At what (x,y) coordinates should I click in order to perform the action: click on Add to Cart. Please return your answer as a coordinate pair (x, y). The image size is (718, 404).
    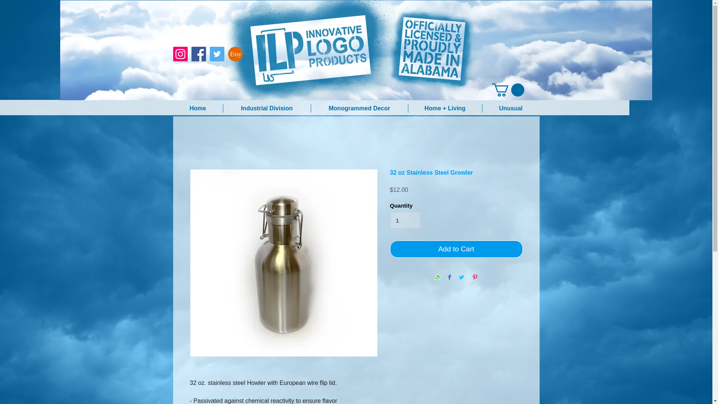
    Looking at the image, I should click on (456, 249).